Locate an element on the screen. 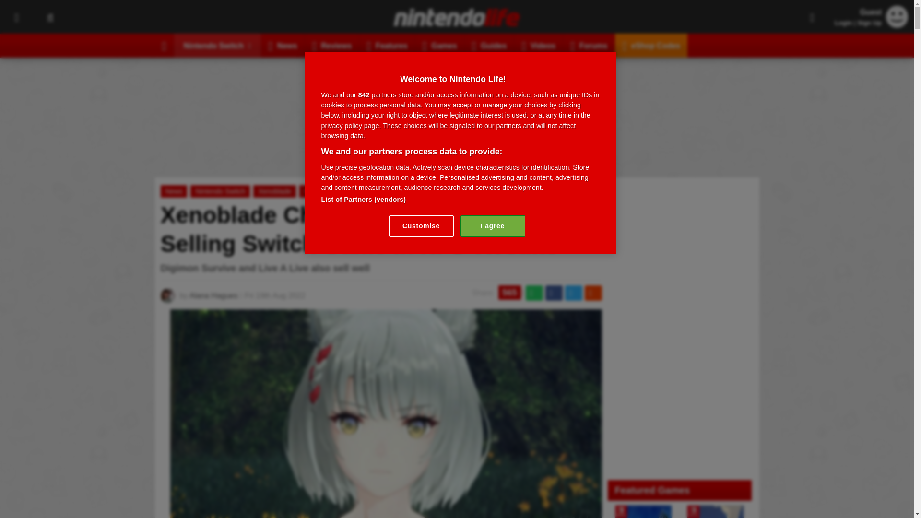 The image size is (921, 518). Nintendo Switch is located at coordinates (218, 45).